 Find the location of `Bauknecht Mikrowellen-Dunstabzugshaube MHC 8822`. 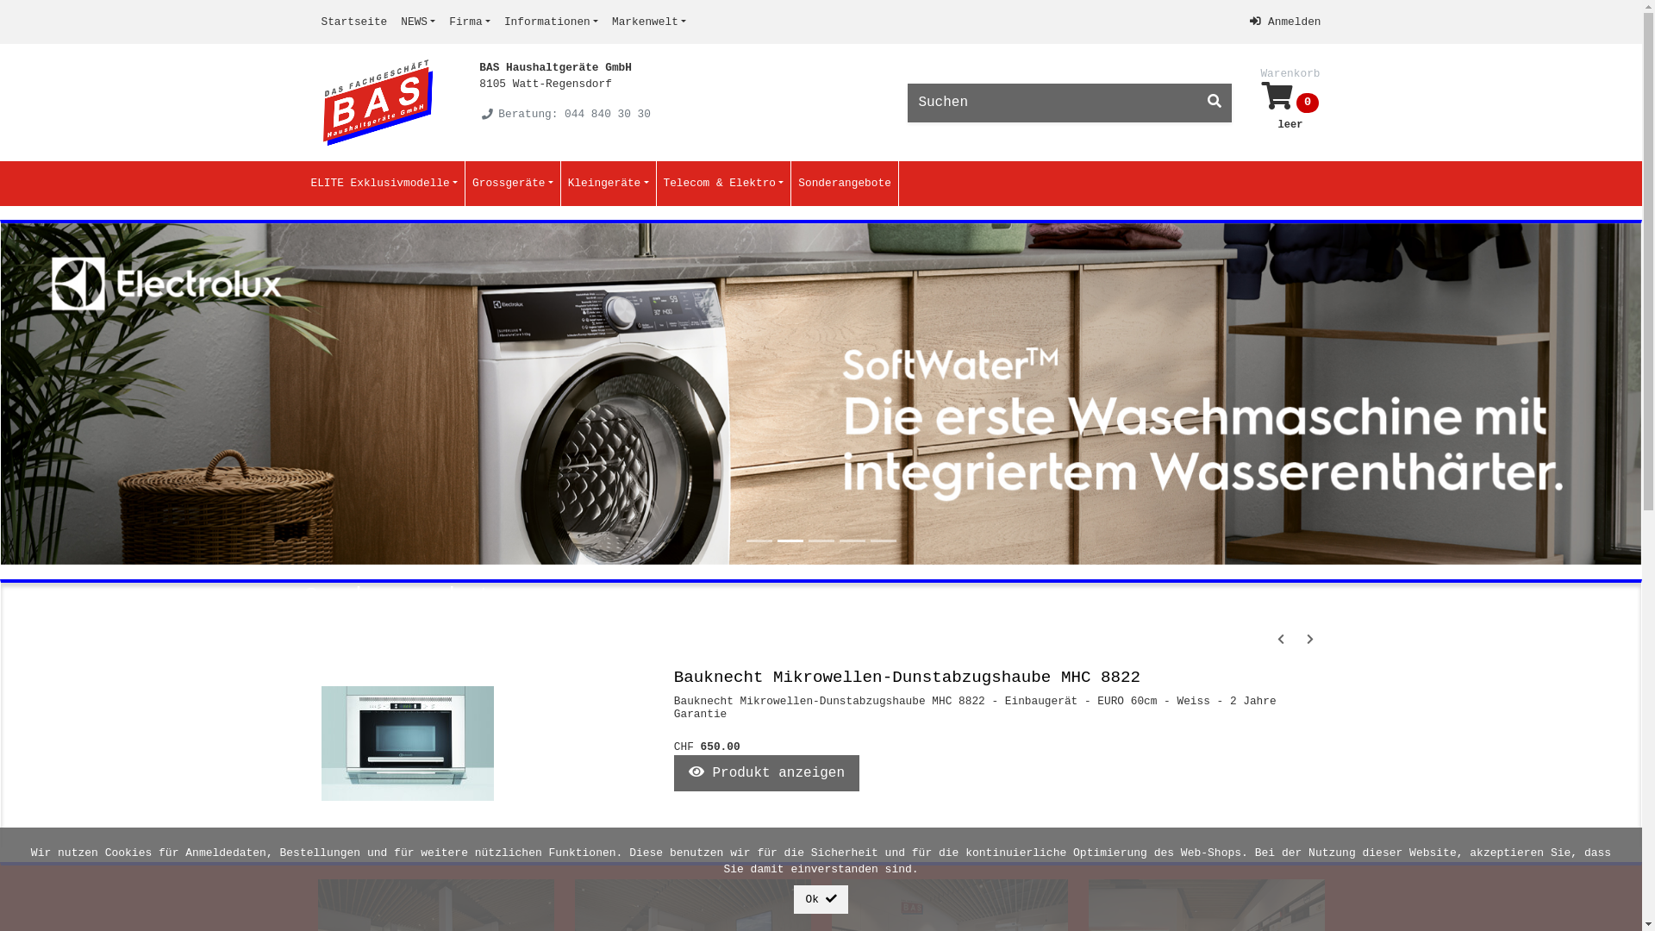

Bauknecht Mikrowellen-Dunstabzugshaube MHC 8822 is located at coordinates (907, 678).